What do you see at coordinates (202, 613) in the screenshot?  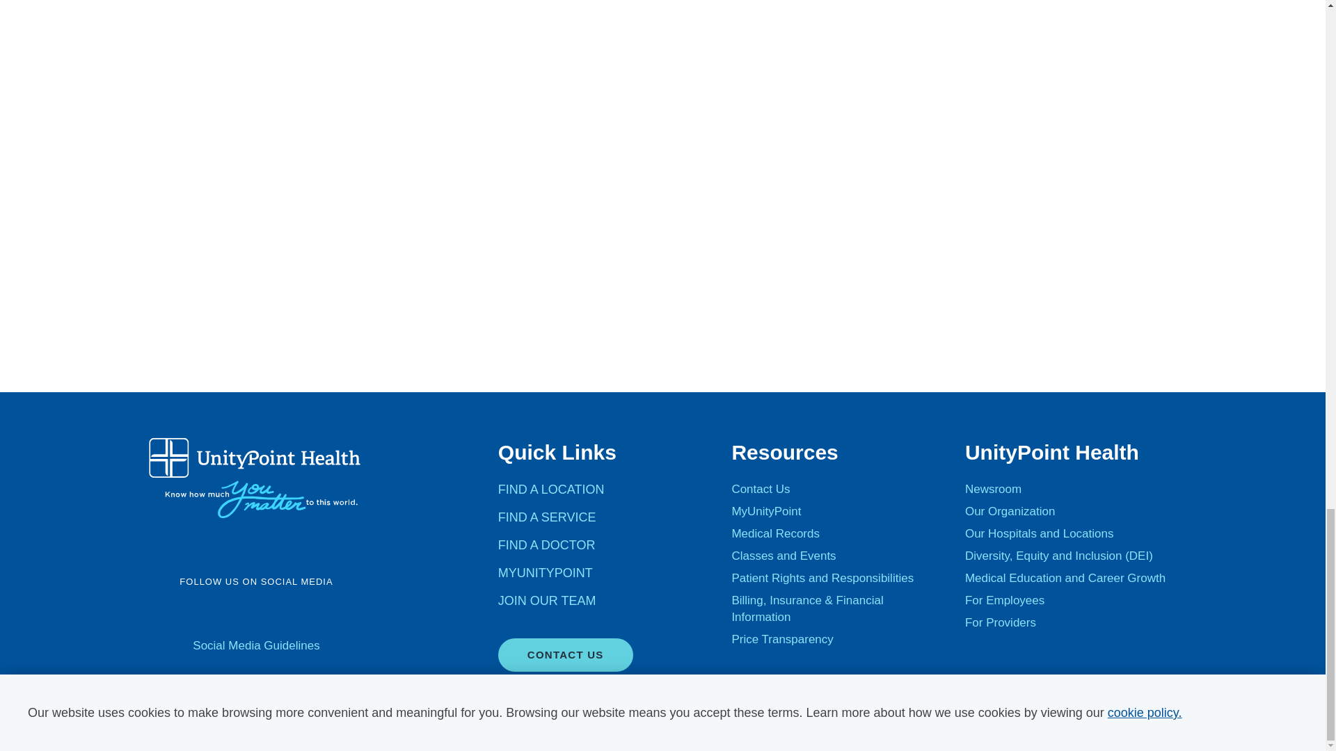 I see `Twitter` at bounding box center [202, 613].